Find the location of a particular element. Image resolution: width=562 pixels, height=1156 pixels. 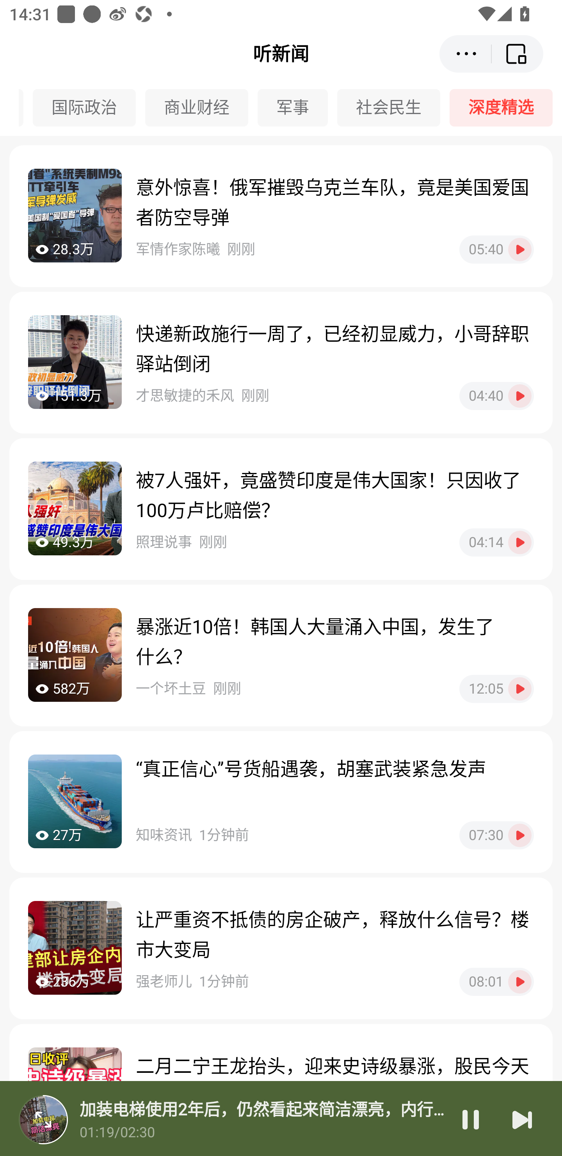

军事 is located at coordinates (297, 108).